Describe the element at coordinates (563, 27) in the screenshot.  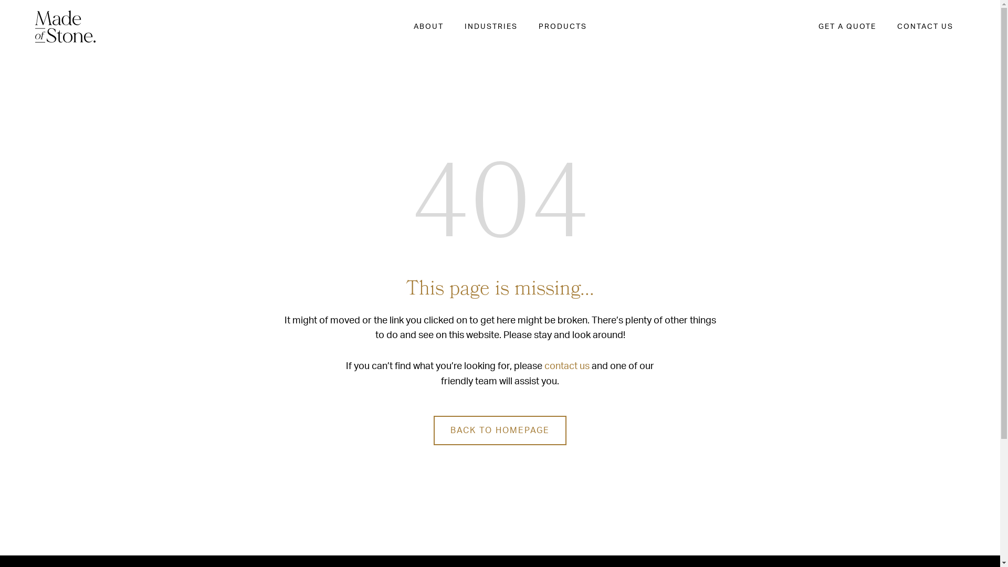
I see `PRODUCTS` at that location.